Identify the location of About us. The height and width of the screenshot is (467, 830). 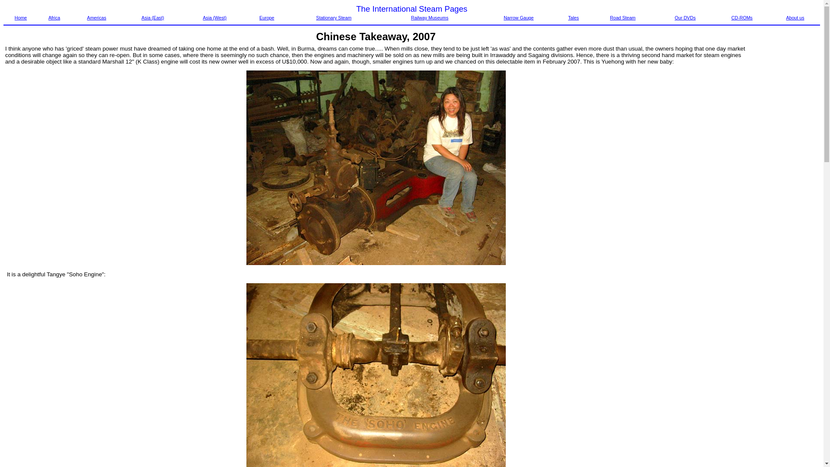
(795, 17).